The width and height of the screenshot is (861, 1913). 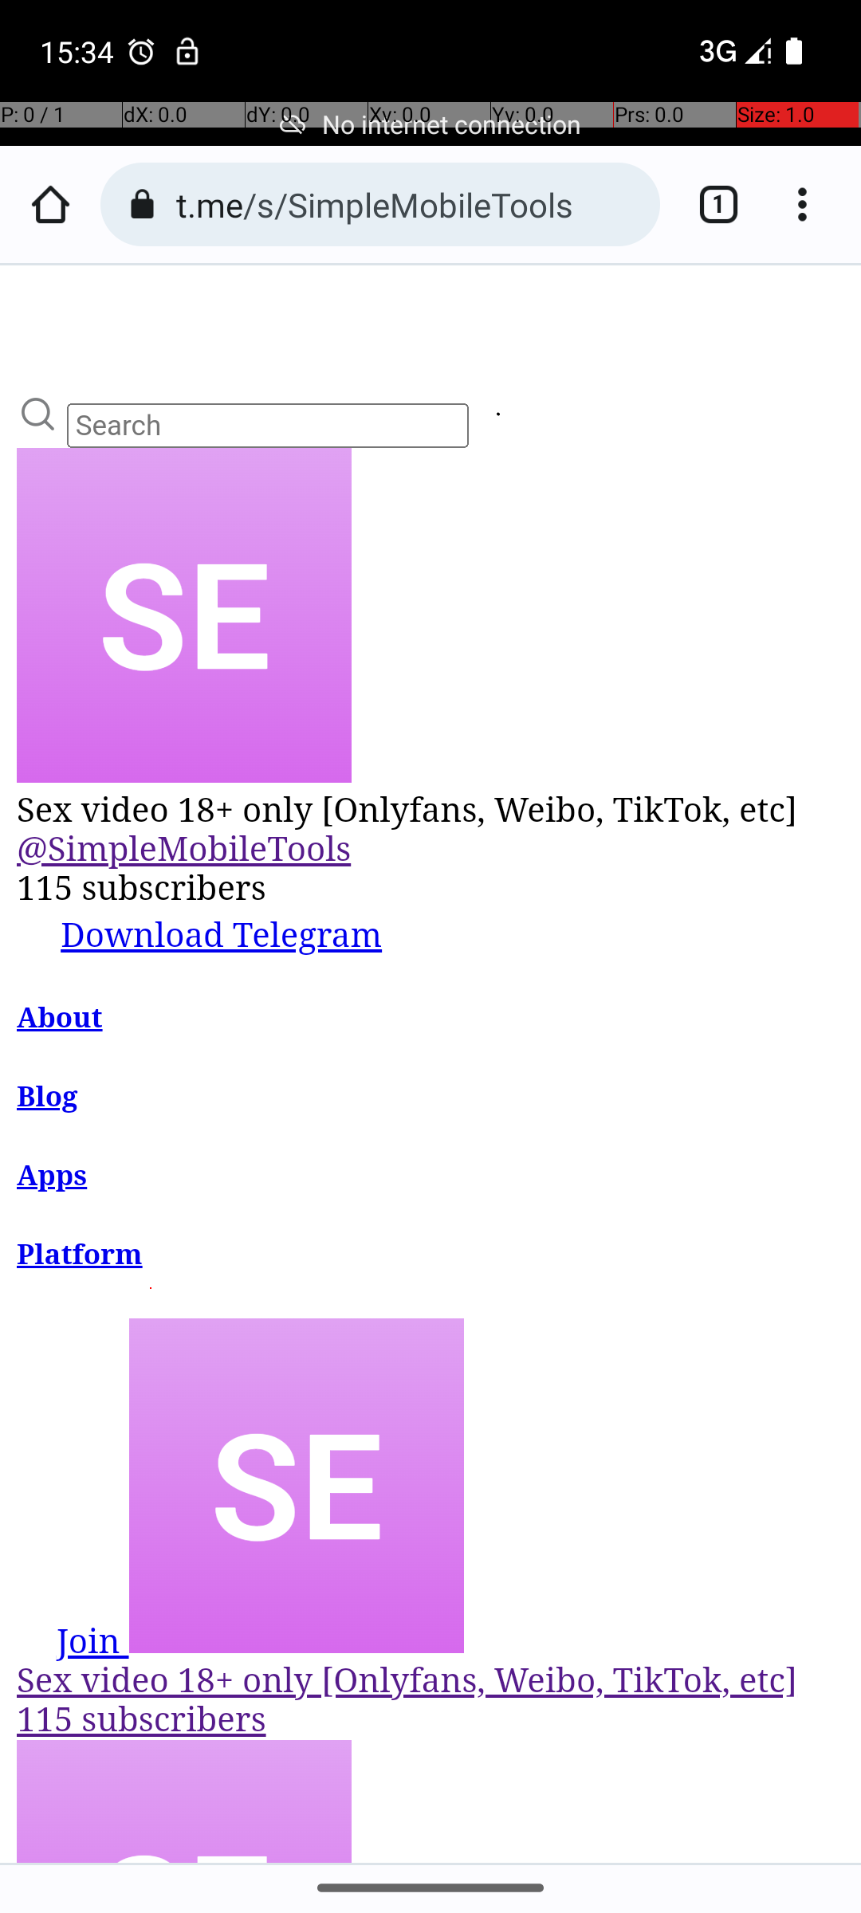 I want to click on svg+xml;base64,PHN2ZyB3aWR0aD0iMTYwIiBoZWlnaHQ9IjE2MCIgcHJlc2VydmVBc3BlY3RSYXRpbz0ibm9uZSIgdmlld0JveD0iMCAwIDEwMCAxMDAiIHhtbG5zPSJodHRwOi8vd3d3LnczLm9yZy8yMDAwL3N2ZyI%2BPGRlZnM%2BPGxpbmVhckdyYWRpZW50IGlkPSJnIiB4MT0iMCUiIHgyPSIwJSIgeTE9IjAlIiB5Mj0iMTAwJSI%2BPHN0b3Agb2Zmc2V0PSIwJSIgc3RvcC1jb2xvcj0iI2UwYTJmMyIvPjxzdG9wIG9mZnNldD0iMTAwJSIgc3RvcC1jb2xvcj0iI2Q2NjllZCIvPjwvbGluZWFyR3JhZGllbnQ%2BPC9kZWZzPjxzdHlsZT50ZXh0e2ZvbnQ6NjAwIDQ0cHggLWFwcGxlLXN5c3RlbSxCbGlua01hY1N5c3RlbUZvbnQsJ1NlZ29lIFVJJyxSb2JvdG8sSGVsdmV0aWNhLEFyaWFsLHNhbnMtc2VyaWYsJ0FwcGxlIENvbG9yIEVtb2ppJywnU2Vnb2UgVUkgRW1vamknLCdTZWdvZSBVSSBTeW1ib2wnOy13ZWJraXQtdXNlci1zZWxlY3Q6bm9uZTt1c2VyLXNlbGVjdDpub25lfTwvc3R5bGU%2BPHJlY3Qgd2lkdGg9IjEwMCIgaGVpZ2h0PSIxMDAiIGZpbGw9InVybCgjZykiLz48dGV4dCB0ZXh0LWFuY2hvcj0ibWlkZGxlIiB4PSI1MCIgeT0iNjYiIGZpbGw9IiNmZmYiPlNFPC90ZXh0Pjwvc3ZnPg%3D%3D, so click(x=184, y=615).